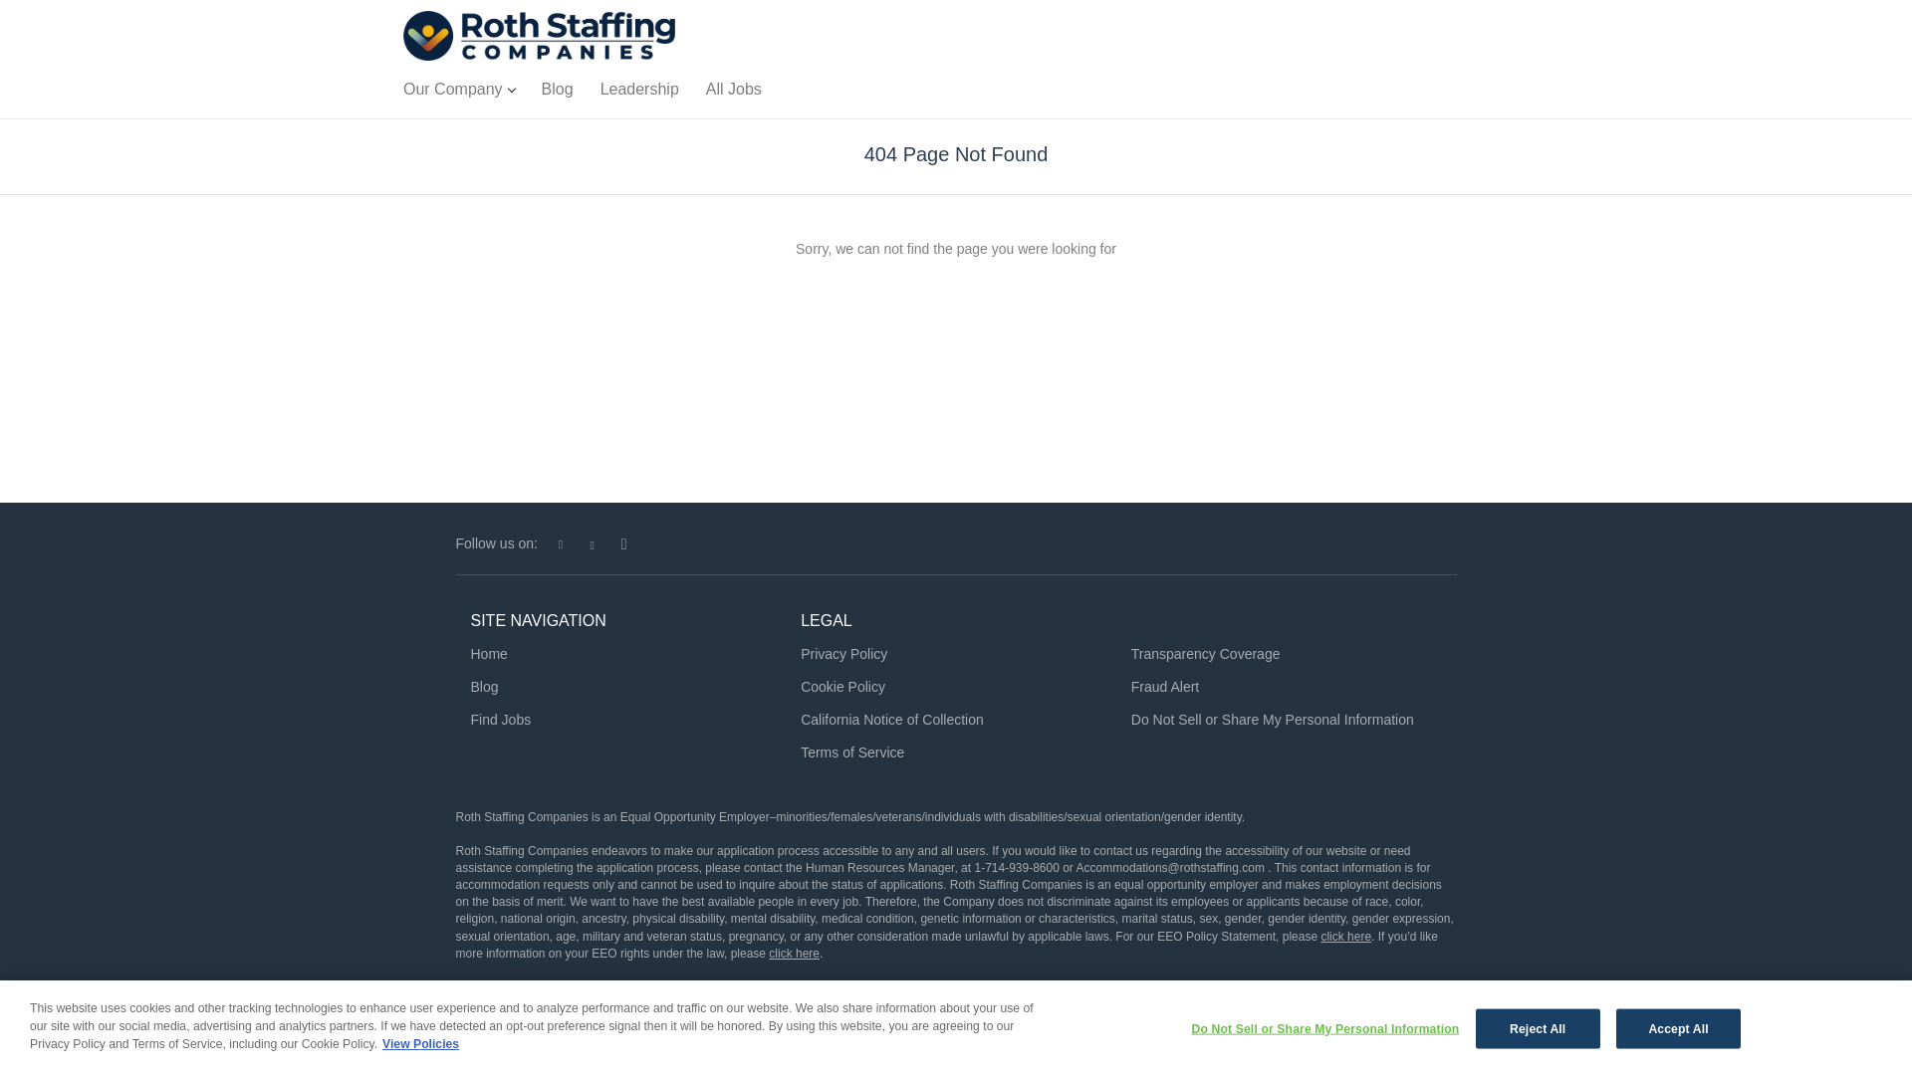 This screenshot has width=1912, height=1075. I want to click on click here, so click(794, 954).